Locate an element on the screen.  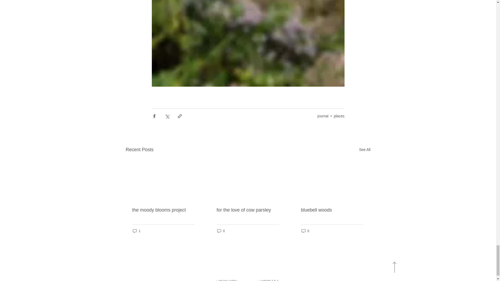
the moody blooms project is located at coordinates (164, 210).